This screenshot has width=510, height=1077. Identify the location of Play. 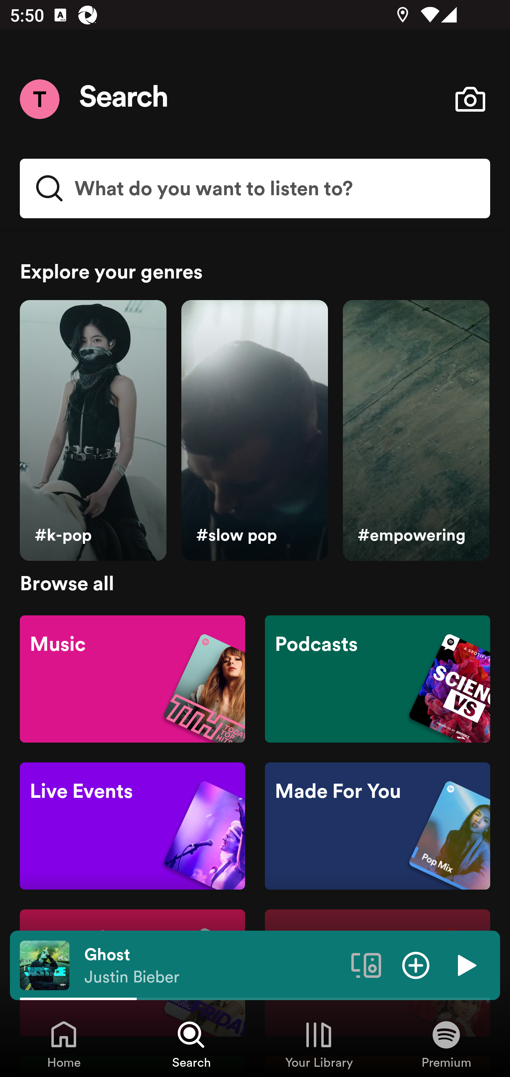
(465, 965).